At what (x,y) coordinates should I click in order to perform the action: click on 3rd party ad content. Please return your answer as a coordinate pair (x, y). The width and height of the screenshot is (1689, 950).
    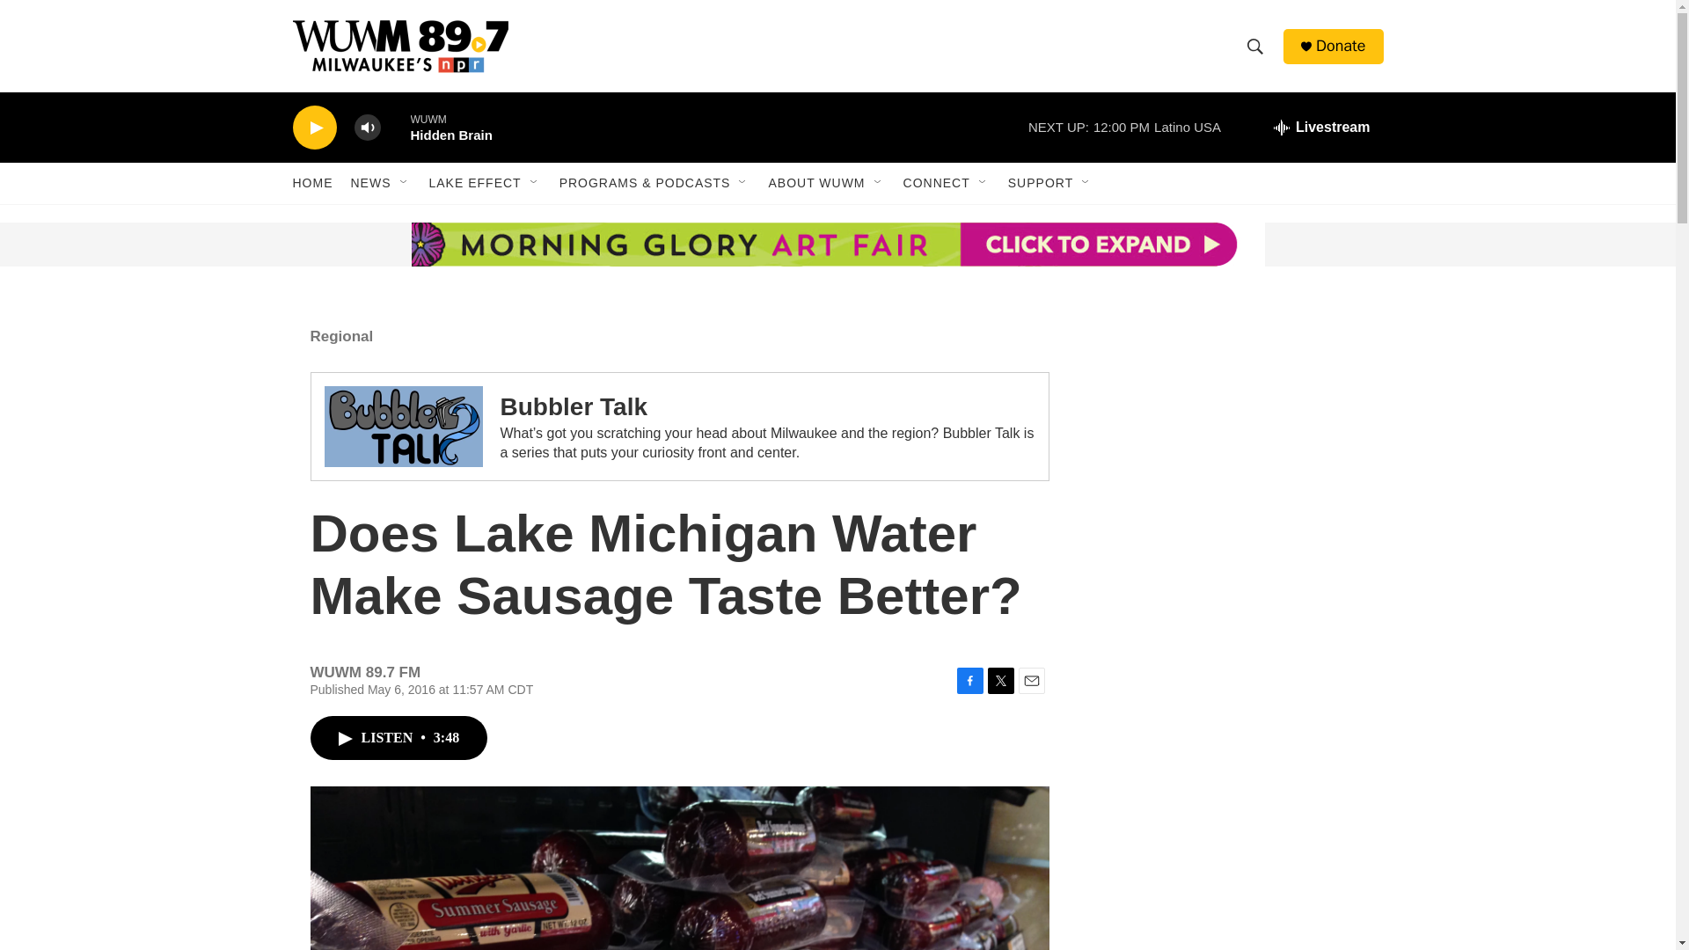
    Looking at the image, I should click on (1232, 911).